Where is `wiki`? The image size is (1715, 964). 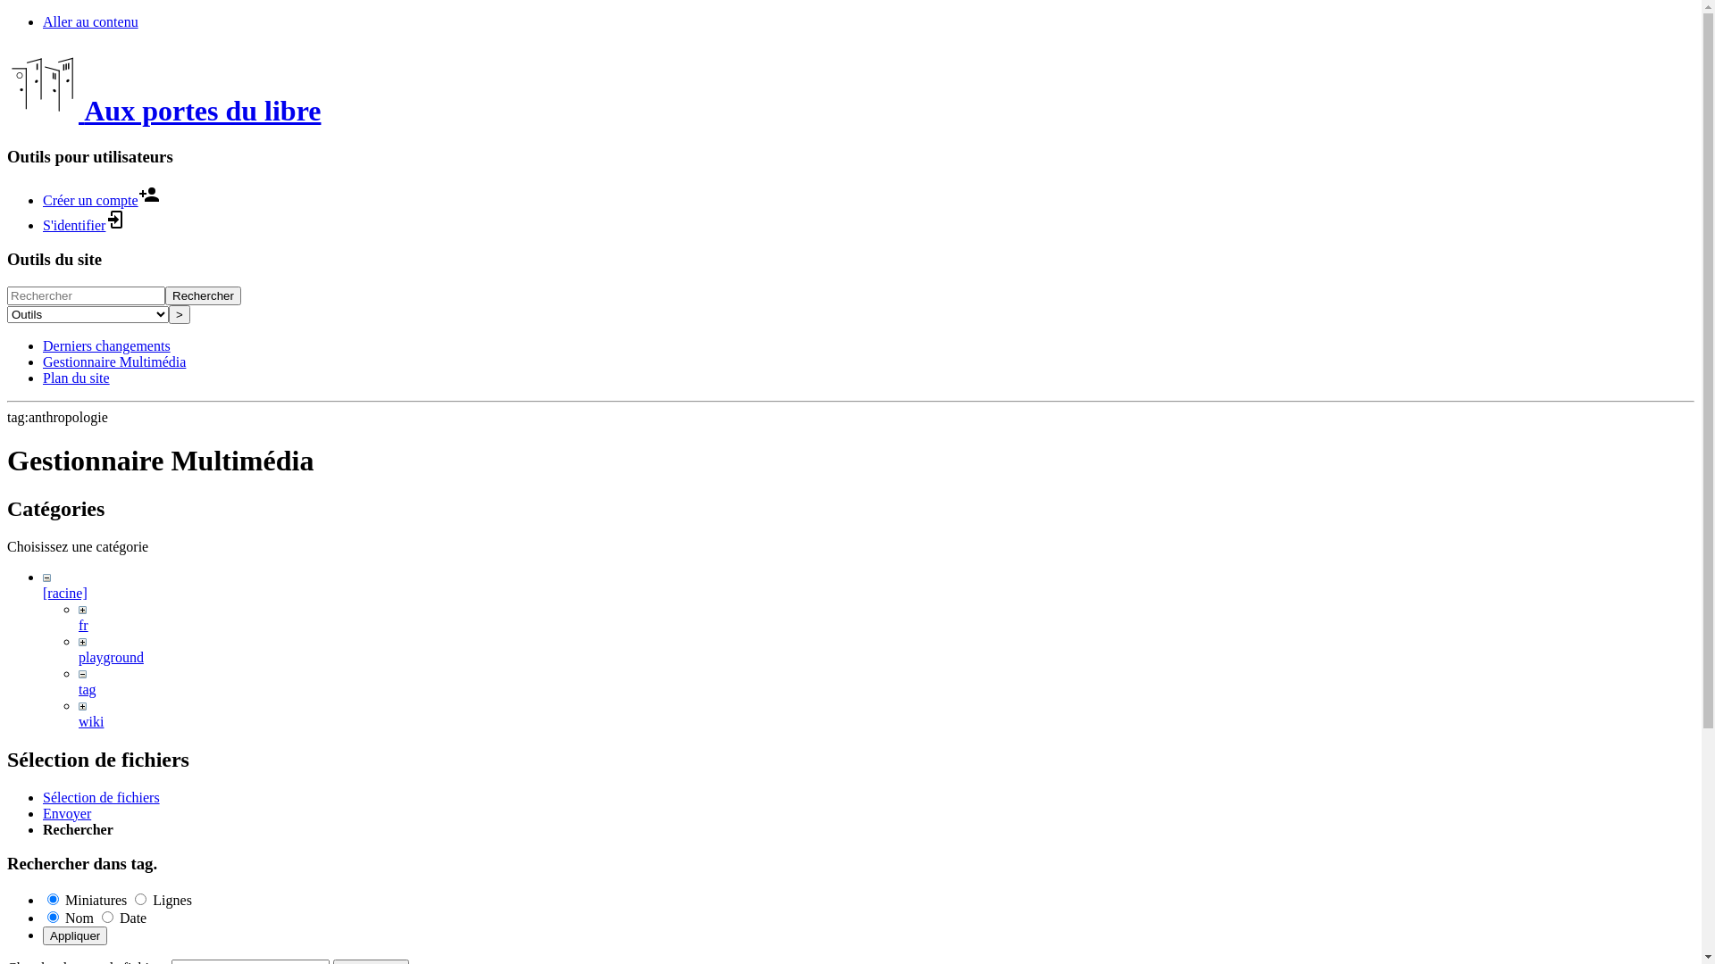
wiki is located at coordinates (91, 721).